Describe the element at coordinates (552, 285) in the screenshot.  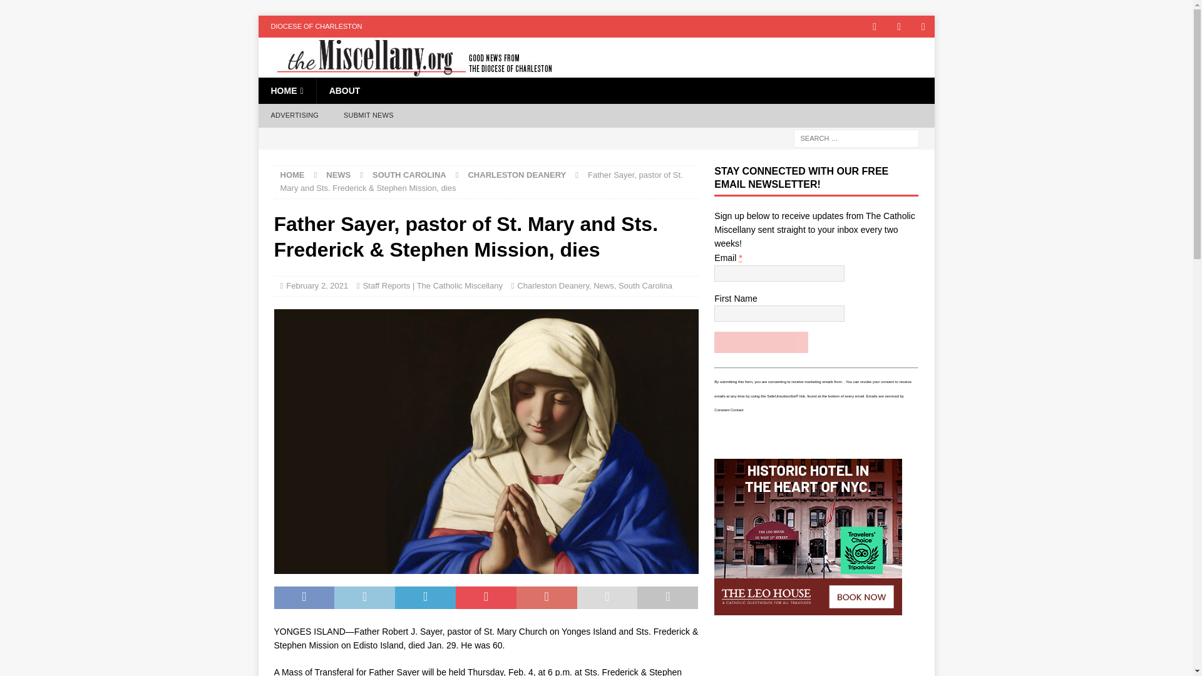
I see `Charleston Deanery` at that location.